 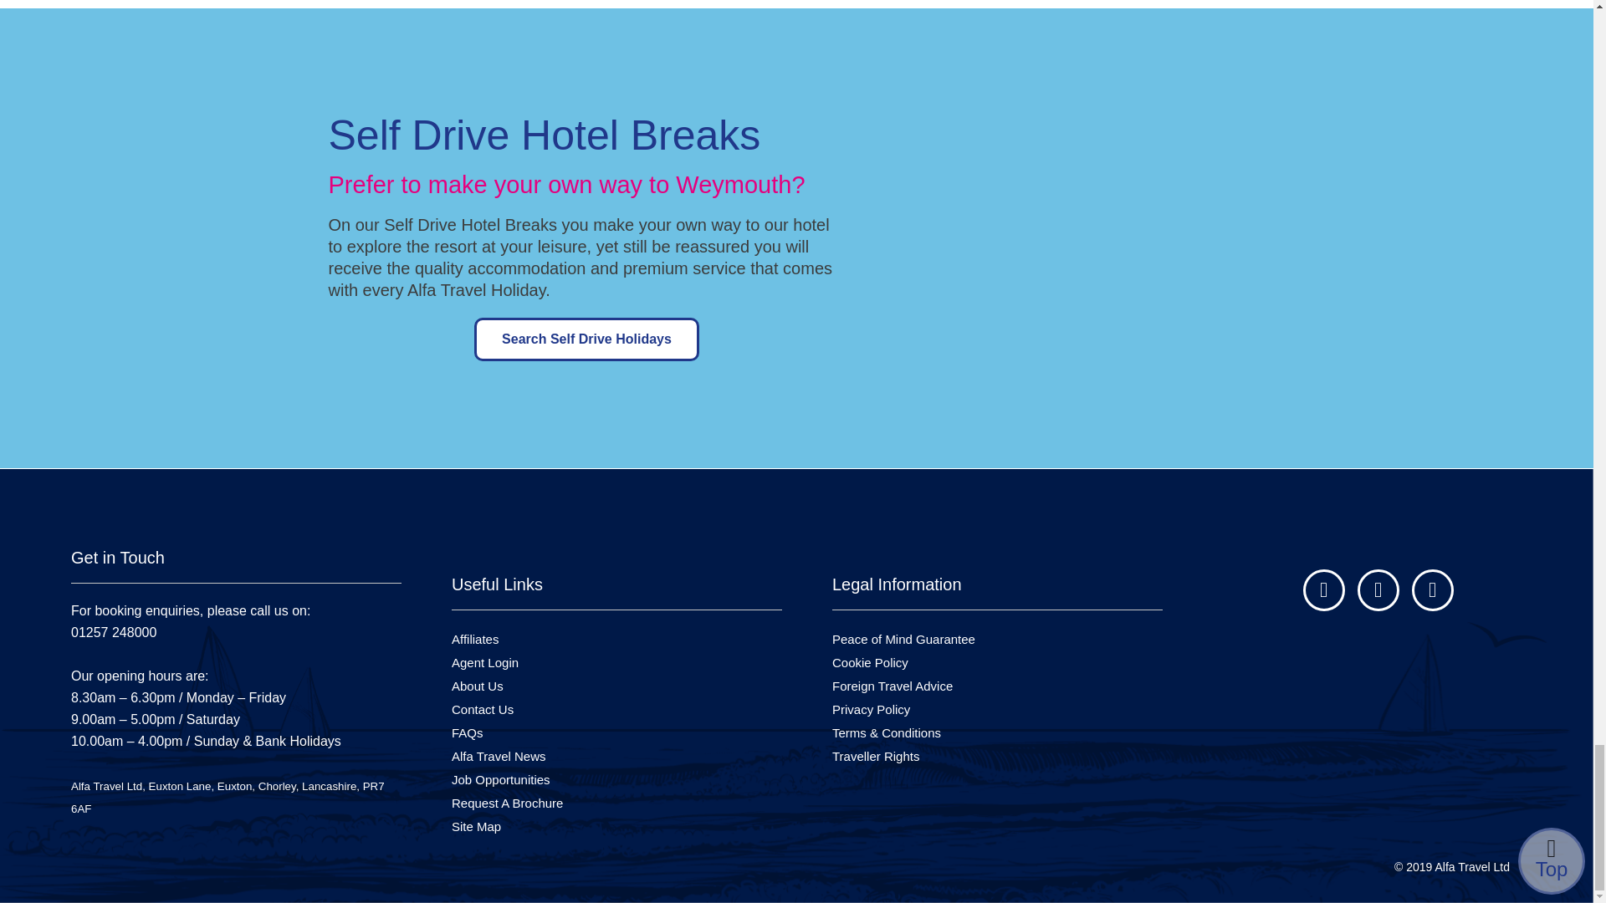 What do you see at coordinates (499, 756) in the screenshot?
I see `Alfa Travel News` at bounding box center [499, 756].